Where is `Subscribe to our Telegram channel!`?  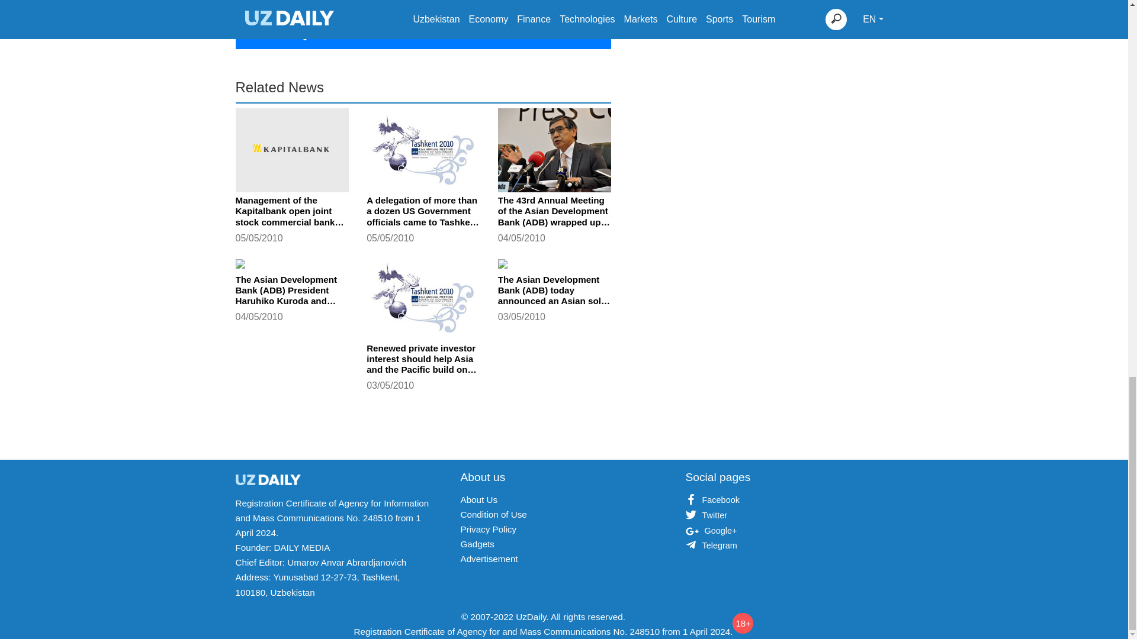 Subscribe to our Telegram channel! is located at coordinates (423, 30).